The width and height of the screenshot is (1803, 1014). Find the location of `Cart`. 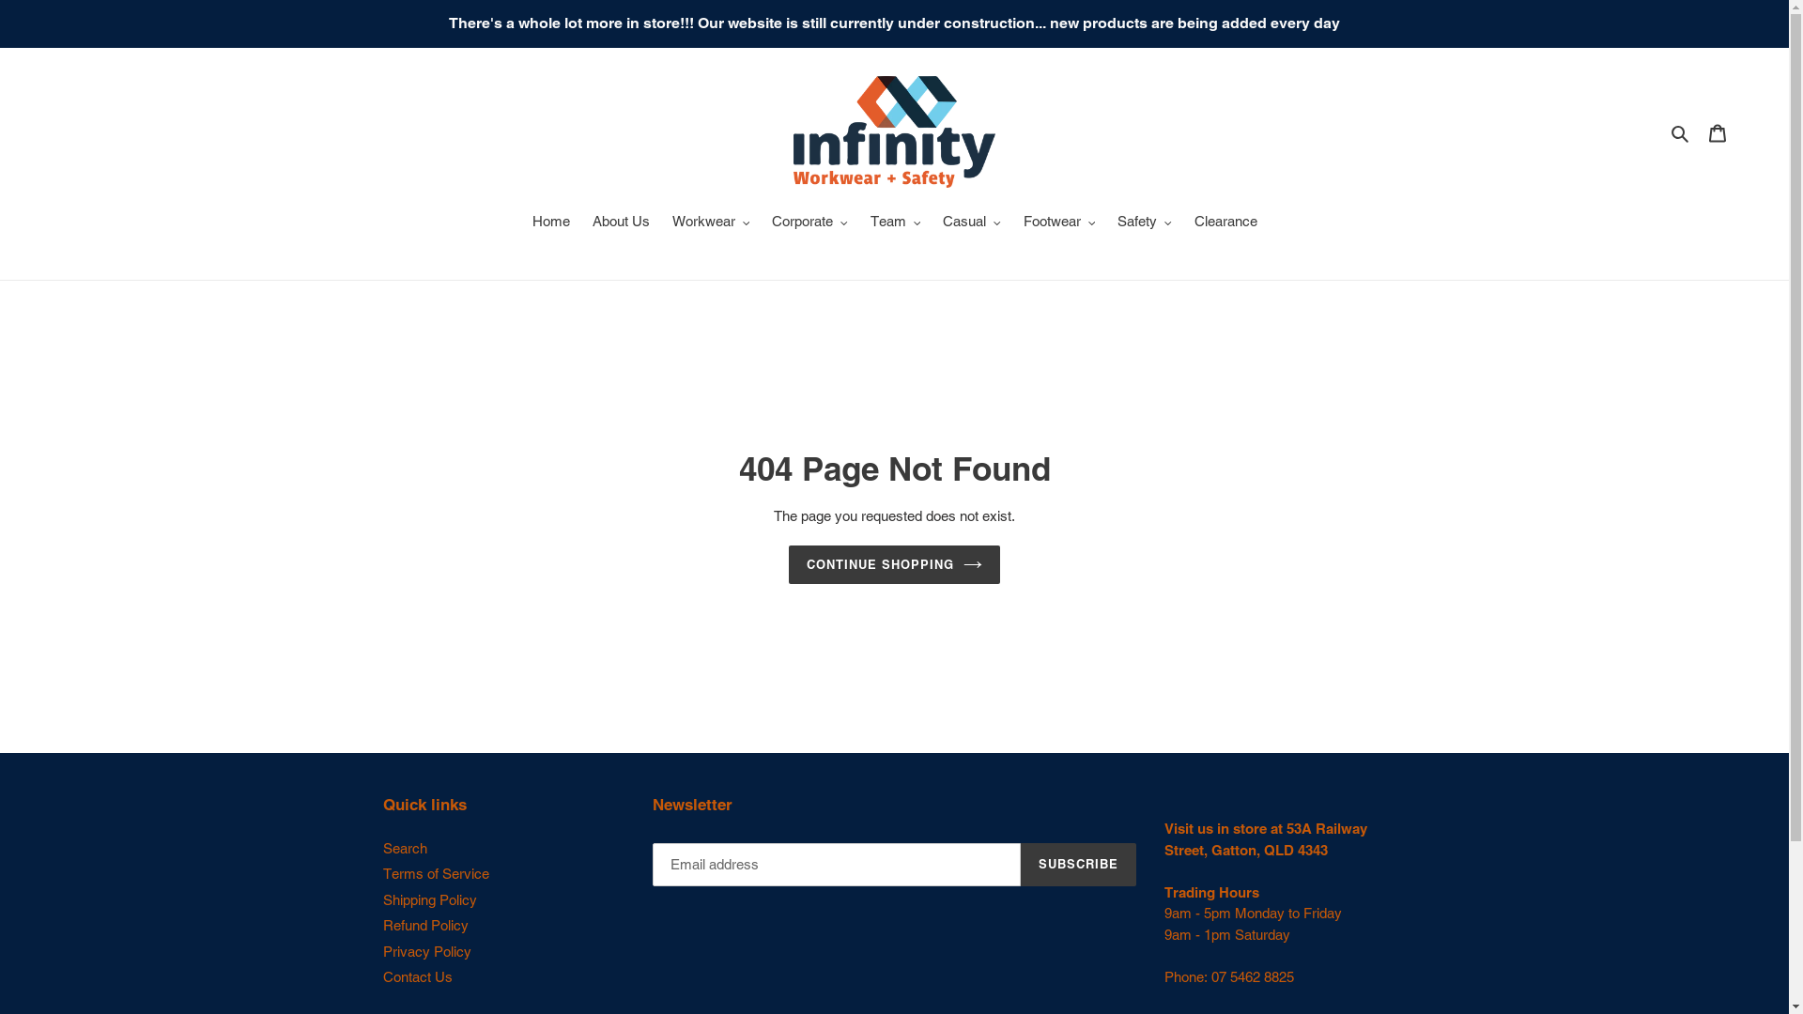

Cart is located at coordinates (1718, 131).